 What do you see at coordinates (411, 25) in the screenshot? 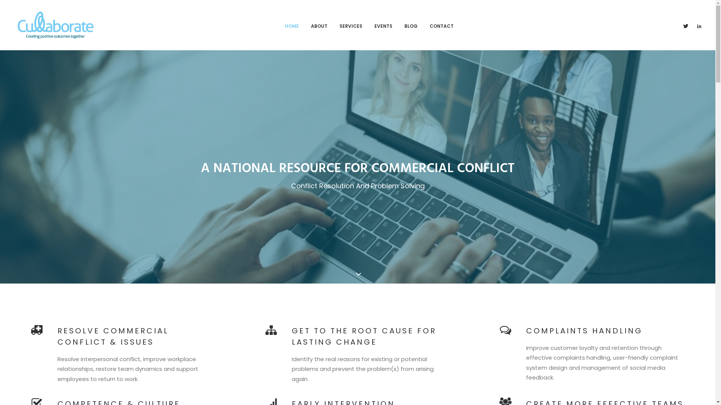
I see `BLOG` at bounding box center [411, 25].